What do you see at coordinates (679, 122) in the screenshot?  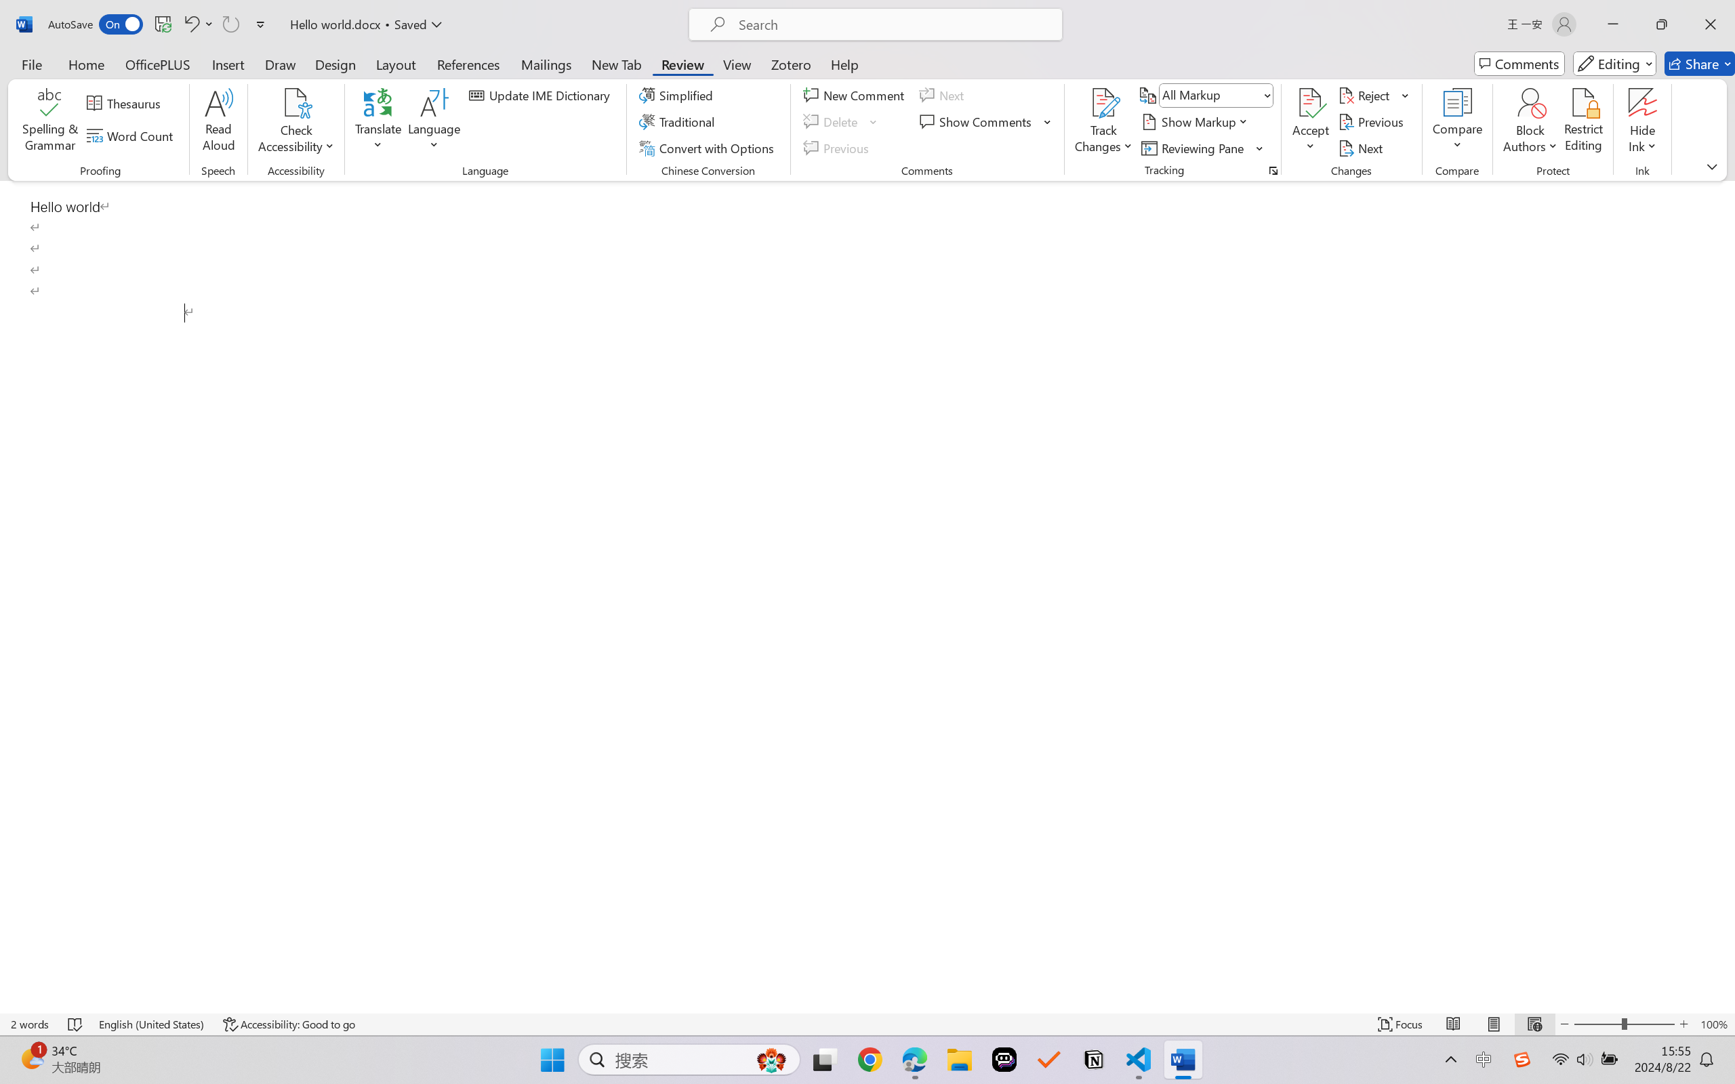 I see `Traditional` at bounding box center [679, 122].